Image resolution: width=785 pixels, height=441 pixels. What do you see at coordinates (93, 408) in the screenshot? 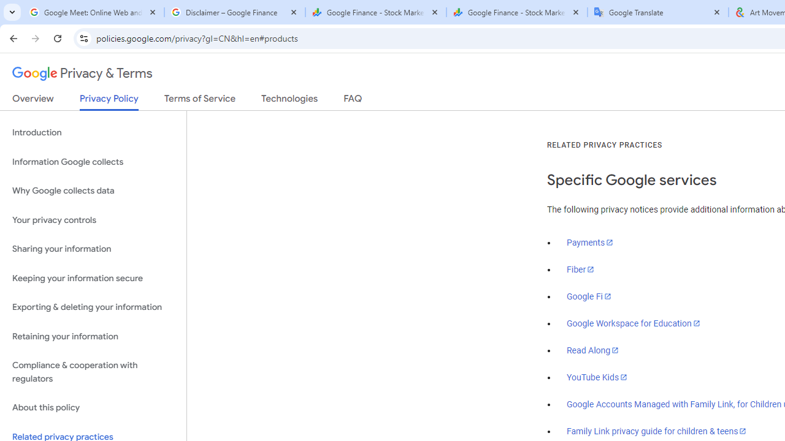
I see `About this policy` at bounding box center [93, 408].